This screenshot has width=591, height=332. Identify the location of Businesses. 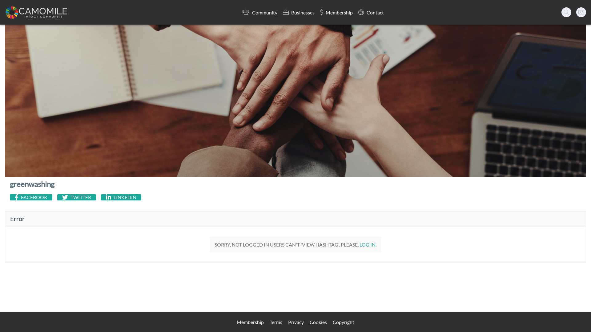
(299, 12).